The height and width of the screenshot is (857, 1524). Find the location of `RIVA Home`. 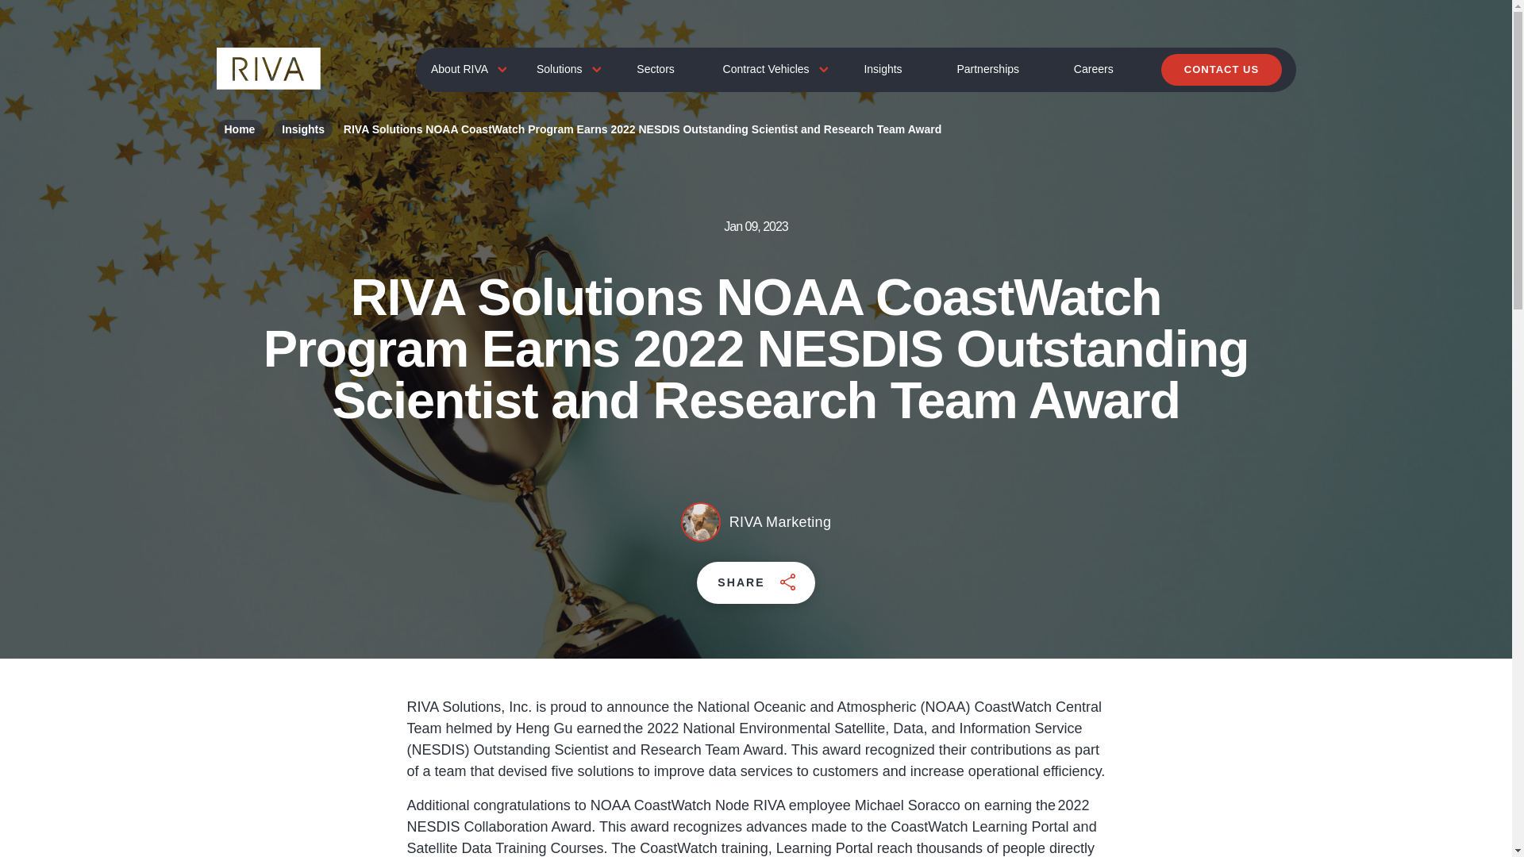

RIVA Home is located at coordinates (268, 68).